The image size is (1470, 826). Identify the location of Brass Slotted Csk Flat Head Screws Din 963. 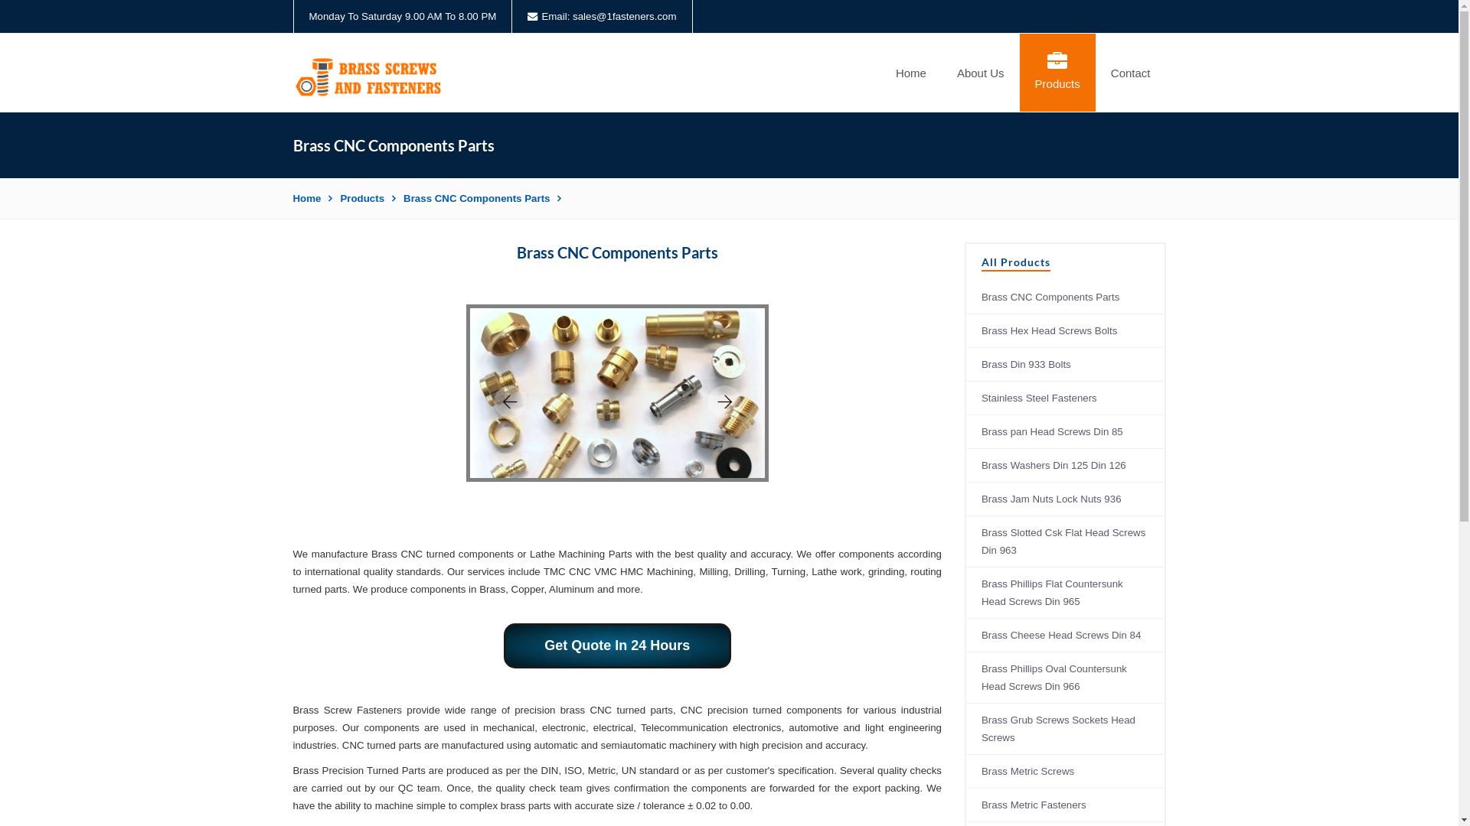
(1066, 541).